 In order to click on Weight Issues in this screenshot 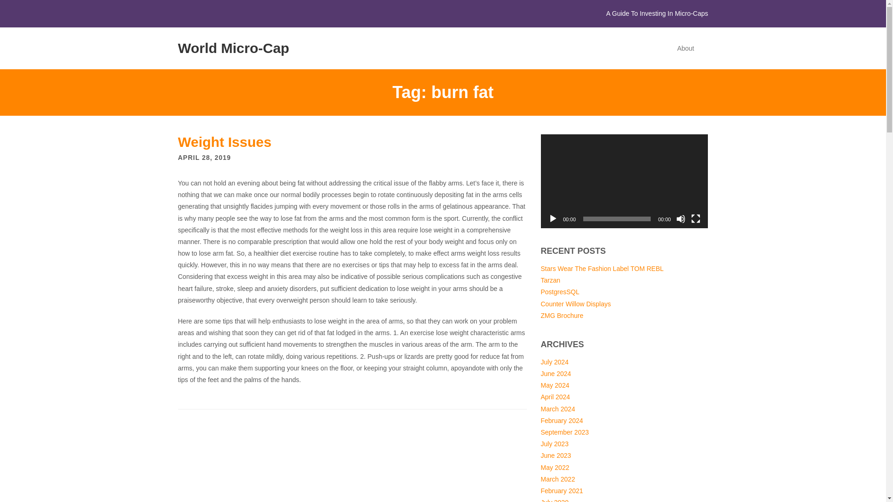, I will do `click(224, 142)`.